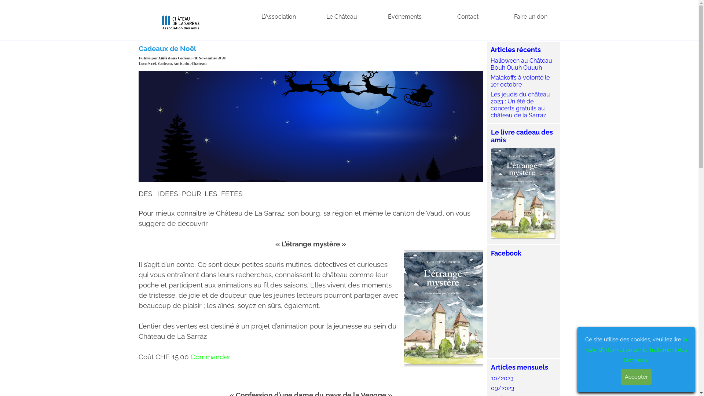 This screenshot has height=396, width=704. What do you see at coordinates (187, 64) in the screenshot?
I see `du` at bounding box center [187, 64].